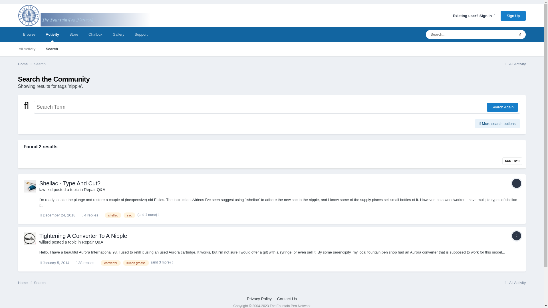 The height and width of the screenshot is (308, 548). What do you see at coordinates (130, 215) in the screenshot?
I see `Find other content tagged with 'sac'` at bounding box center [130, 215].